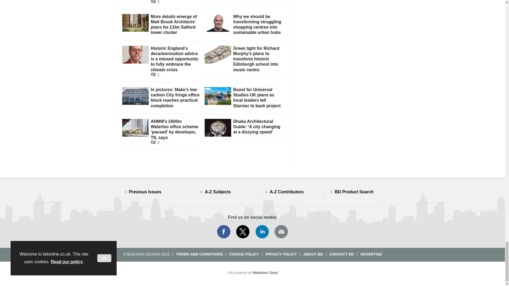 The height and width of the screenshot is (286, 509). Describe the element at coordinates (281, 231) in the screenshot. I see `Email us` at that location.